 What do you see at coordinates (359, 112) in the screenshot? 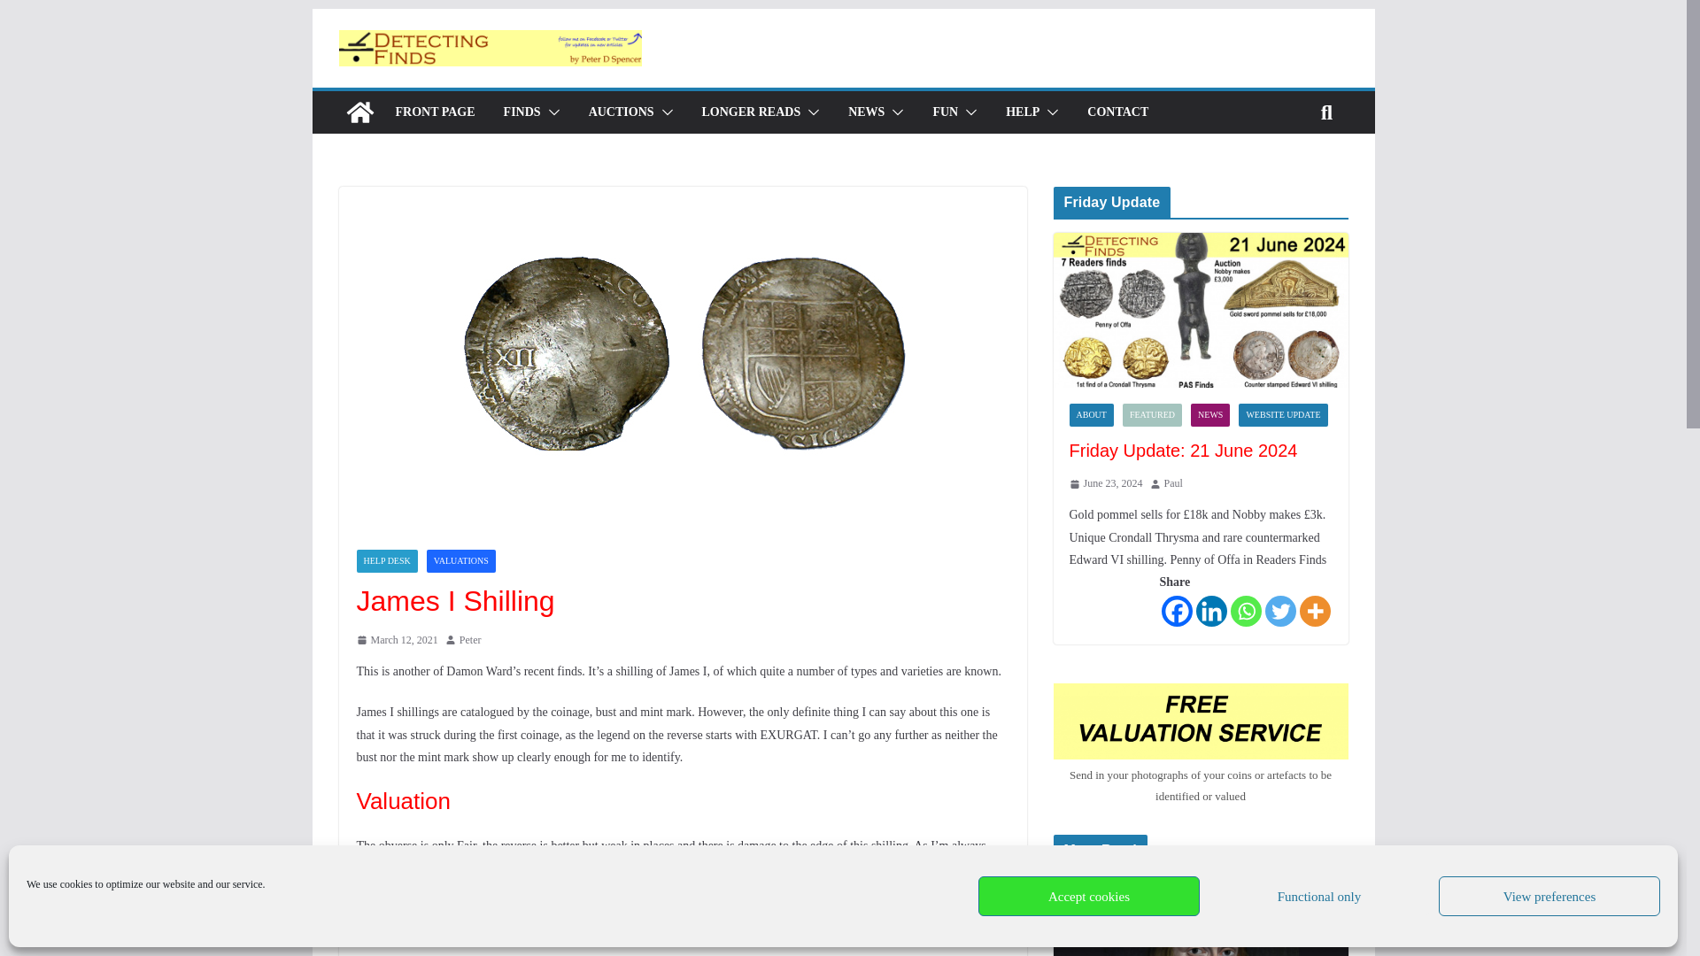
I see `Detecting Finds` at bounding box center [359, 112].